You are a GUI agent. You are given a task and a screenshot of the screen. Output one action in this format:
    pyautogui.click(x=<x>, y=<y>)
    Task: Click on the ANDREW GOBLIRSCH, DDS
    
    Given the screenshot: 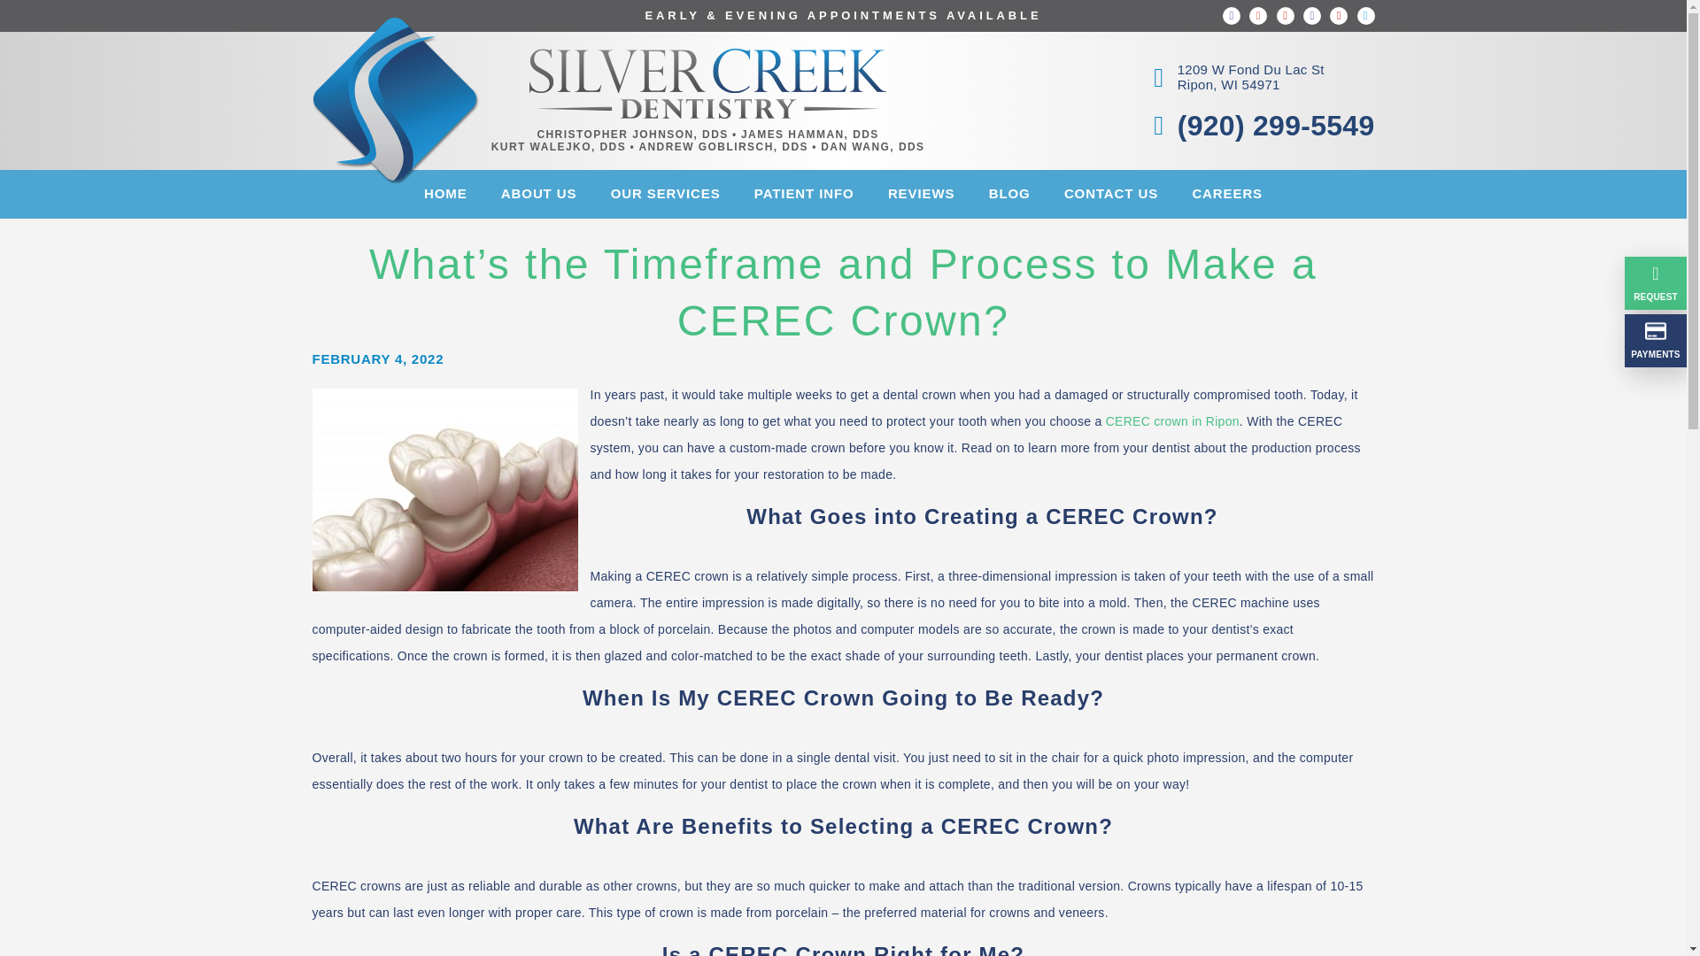 What is the action you would take?
    pyautogui.click(x=723, y=147)
    